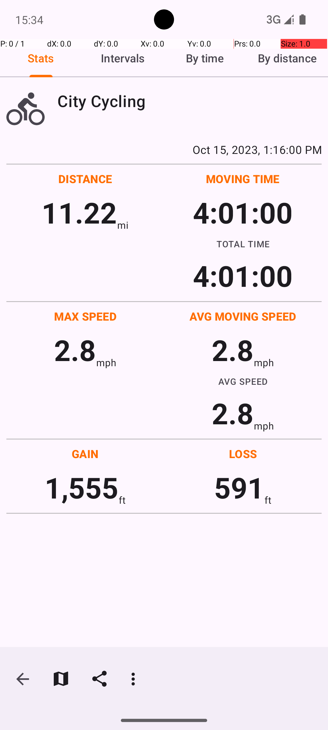  I want to click on 2.8, so click(75, 350).